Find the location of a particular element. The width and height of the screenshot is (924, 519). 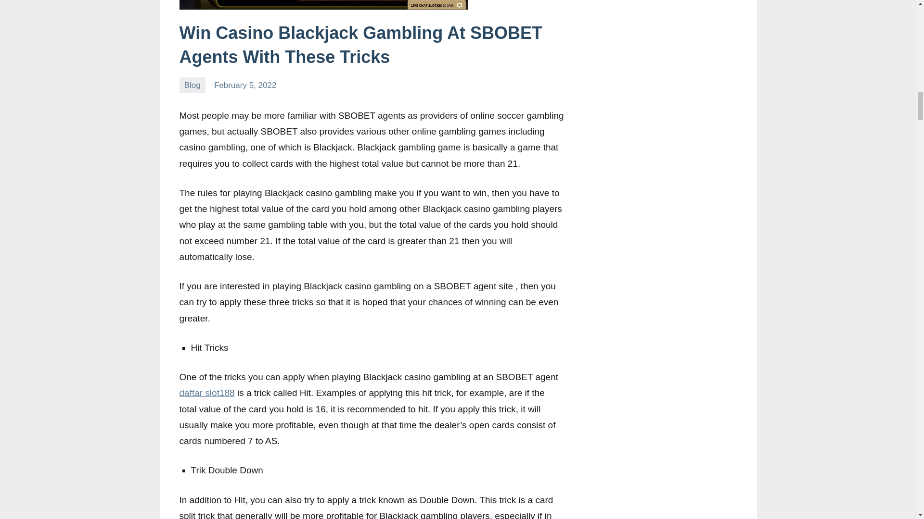

Blog is located at coordinates (192, 85).